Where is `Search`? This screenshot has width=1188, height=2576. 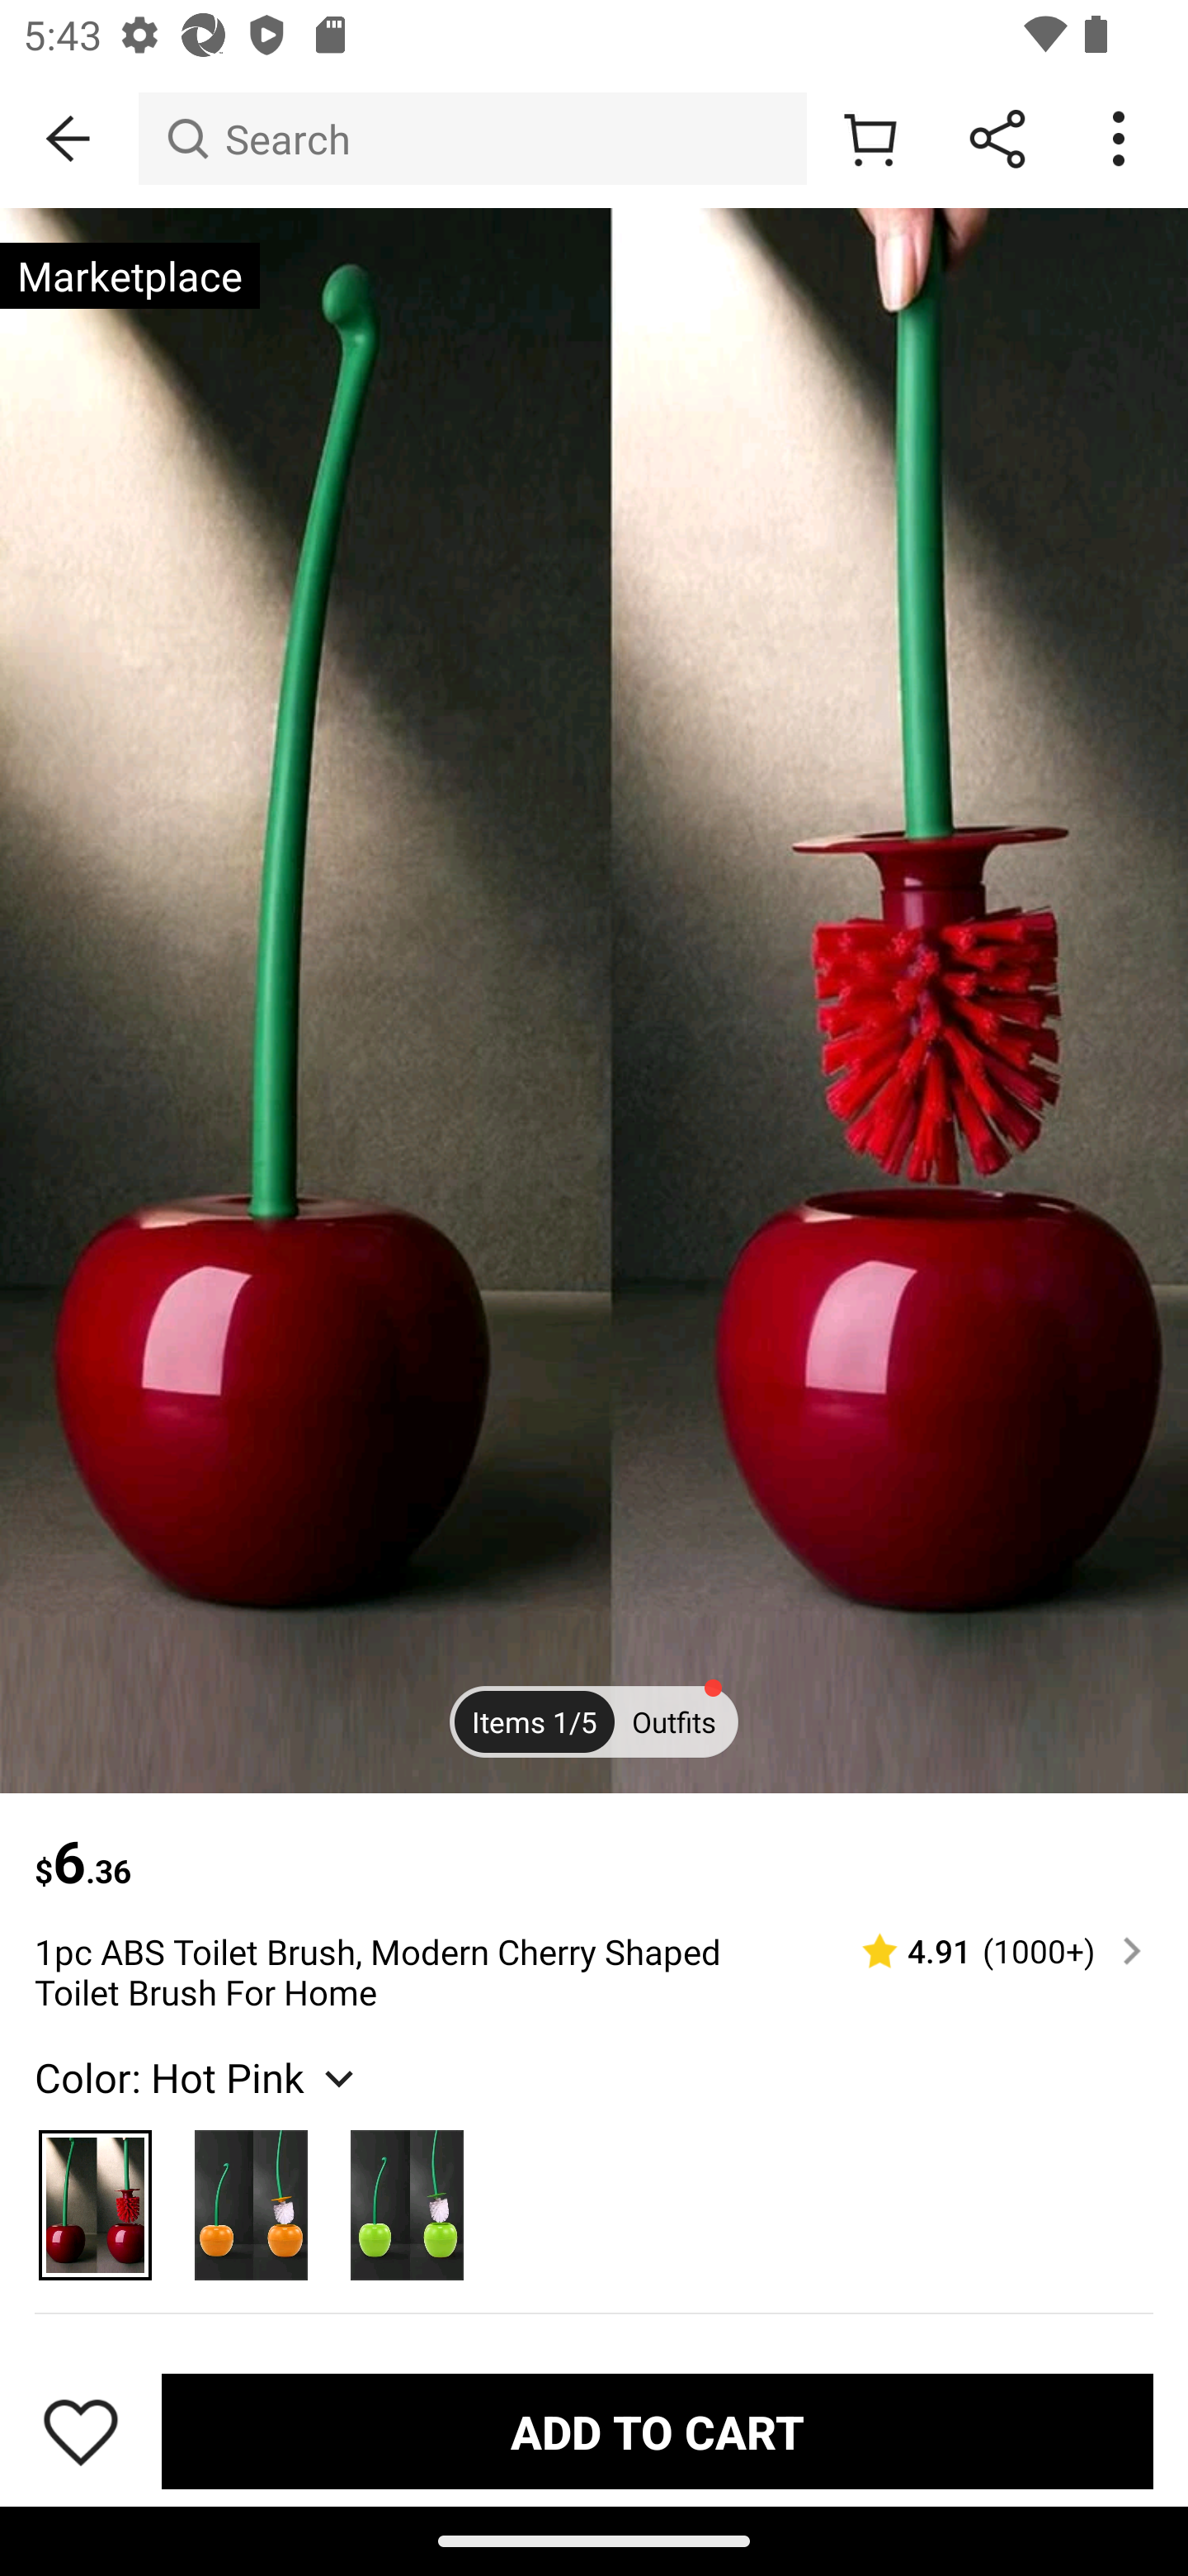 Search is located at coordinates (472, 139).